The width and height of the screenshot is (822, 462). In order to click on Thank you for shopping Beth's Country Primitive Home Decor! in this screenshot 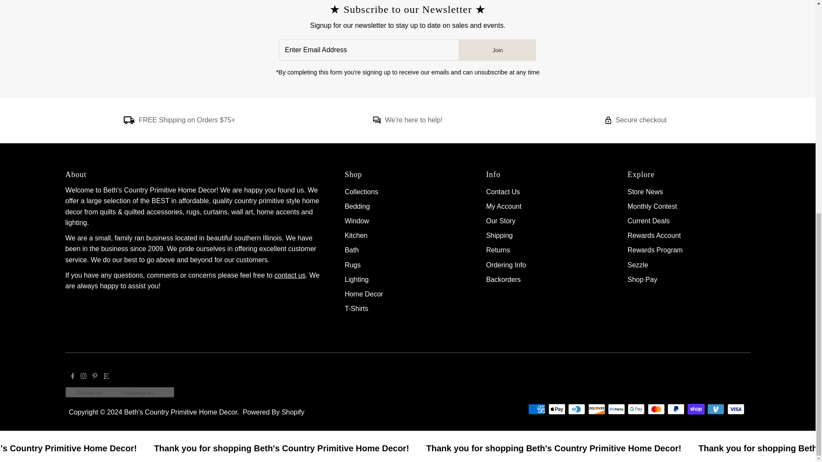, I will do `click(474, 448)`.